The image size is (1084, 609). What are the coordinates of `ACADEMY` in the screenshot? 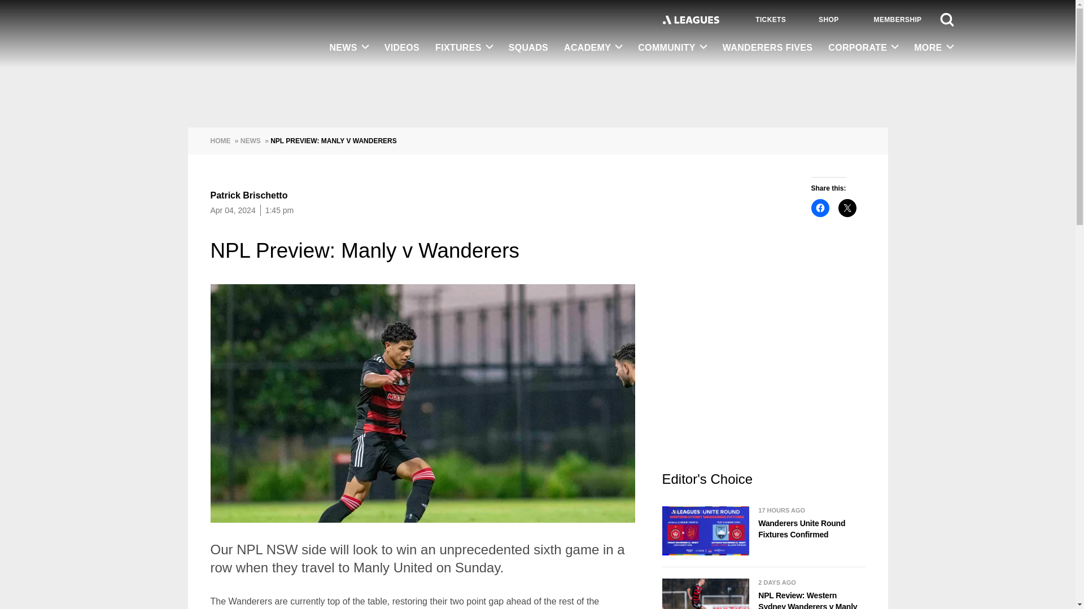 It's located at (593, 48).